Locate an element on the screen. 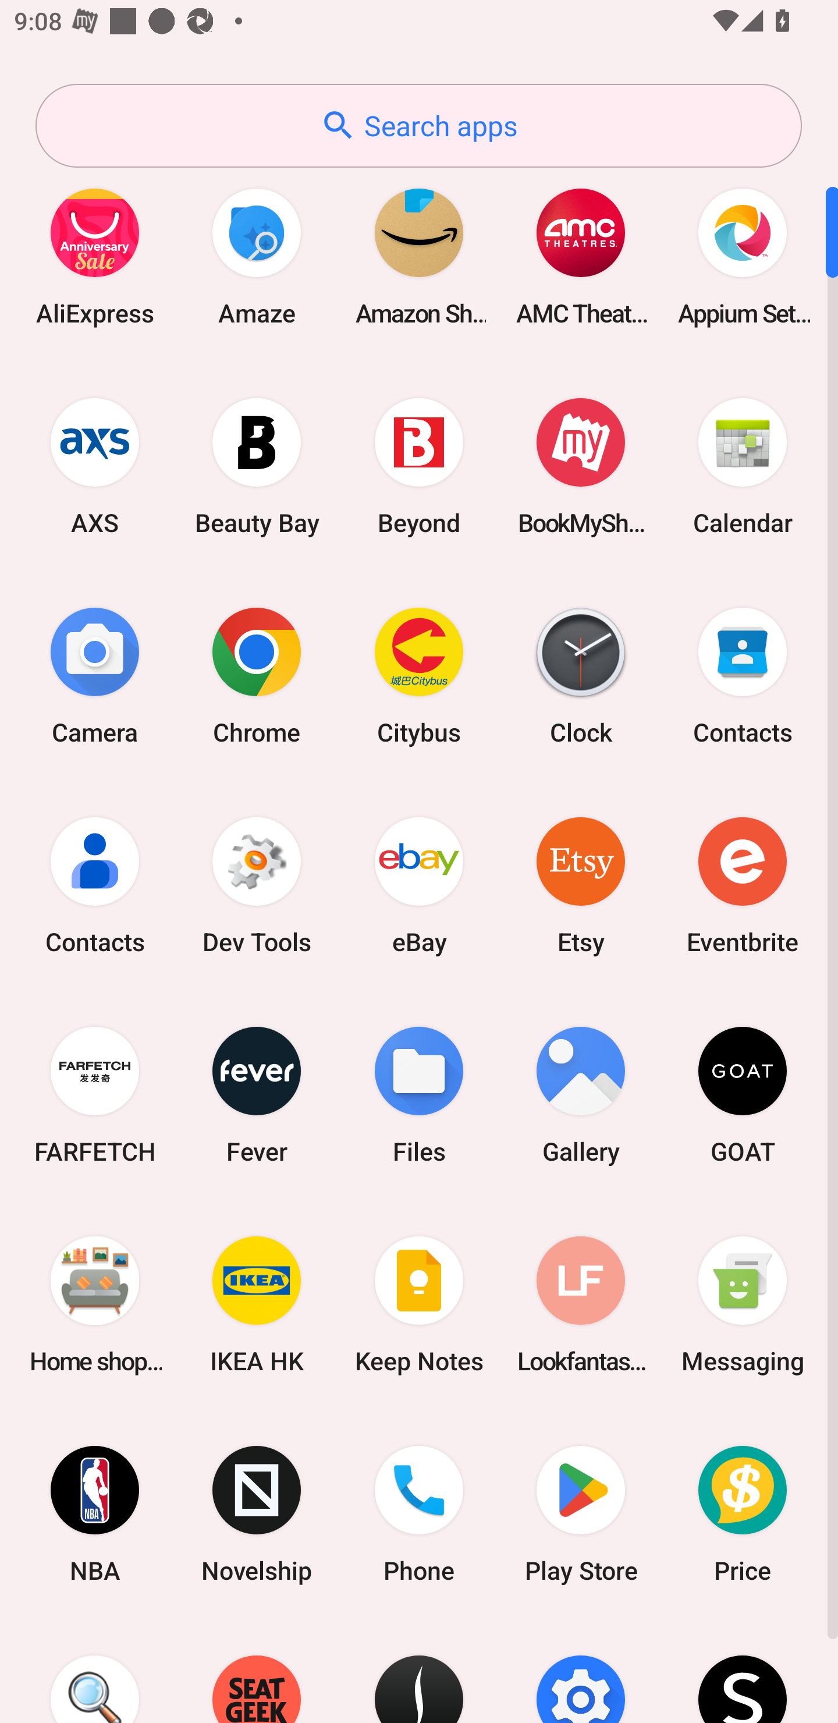  Dev Tools is located at coordinates (257, 885).